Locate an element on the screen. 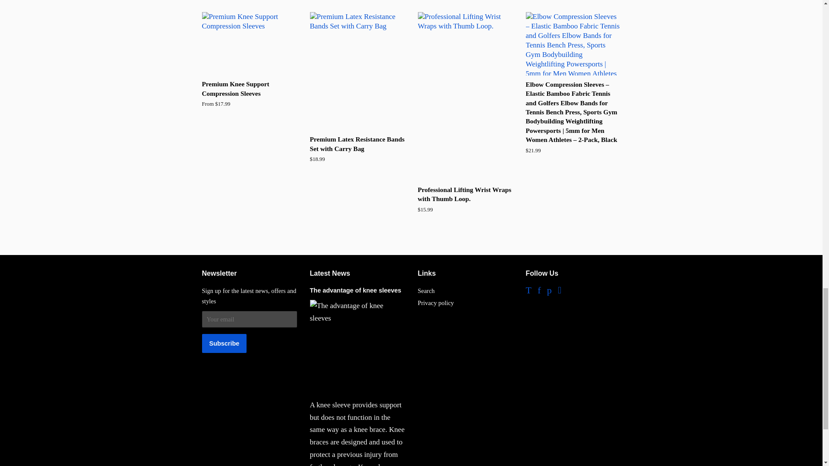  Search is located at coordinates (426, 291).